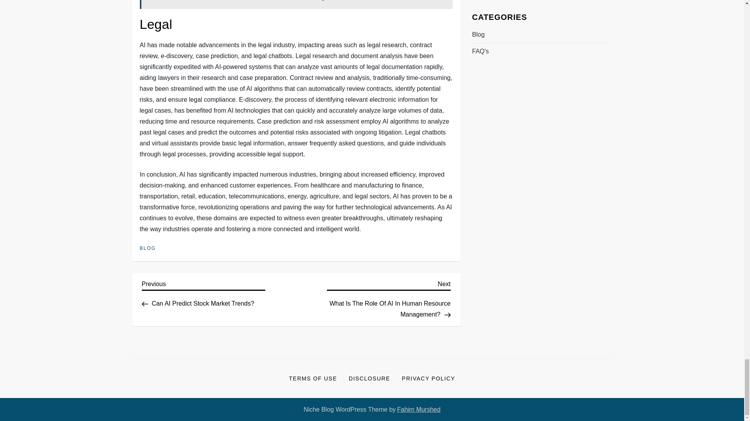  I want to click on PRIVACY POLICY, so click(428, 378).